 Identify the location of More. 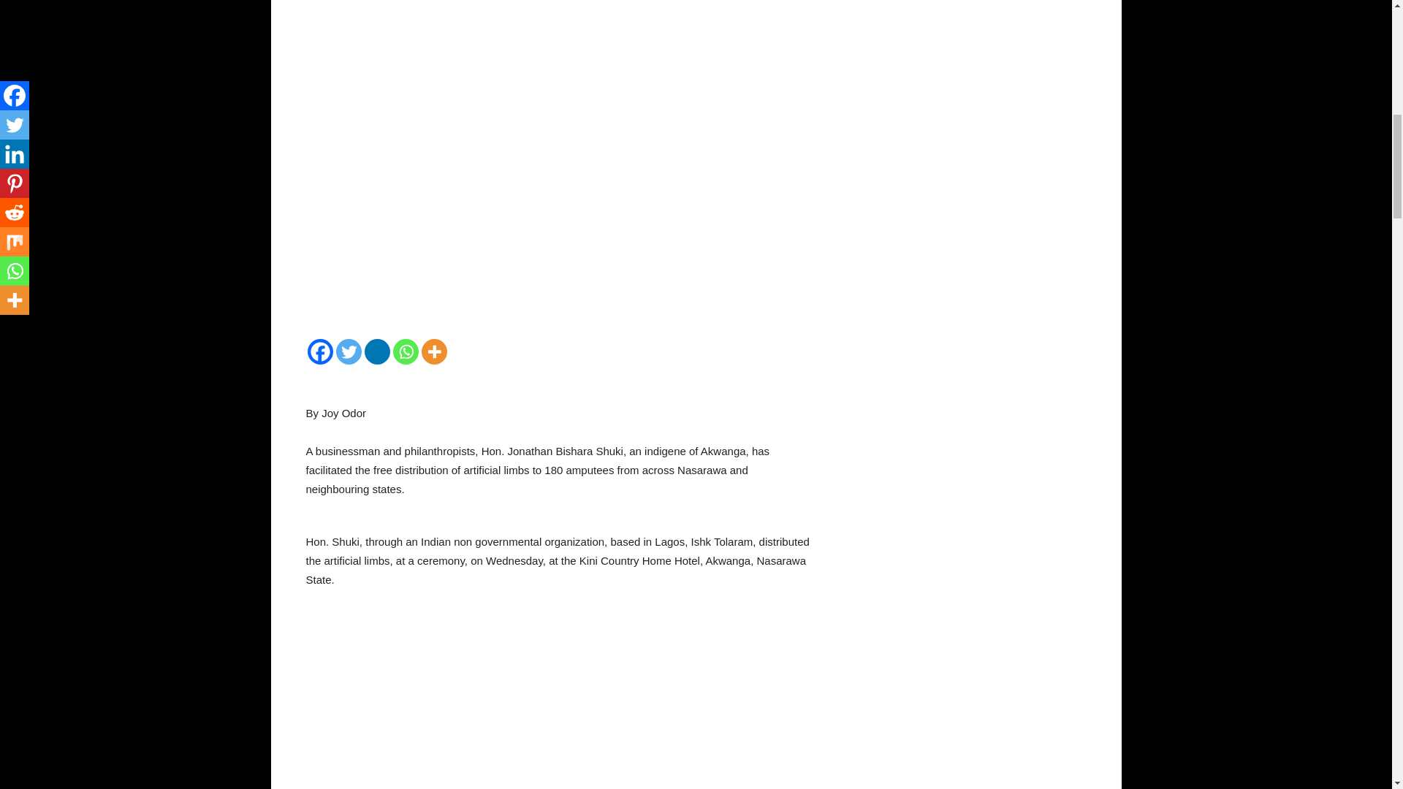
(433, 351).